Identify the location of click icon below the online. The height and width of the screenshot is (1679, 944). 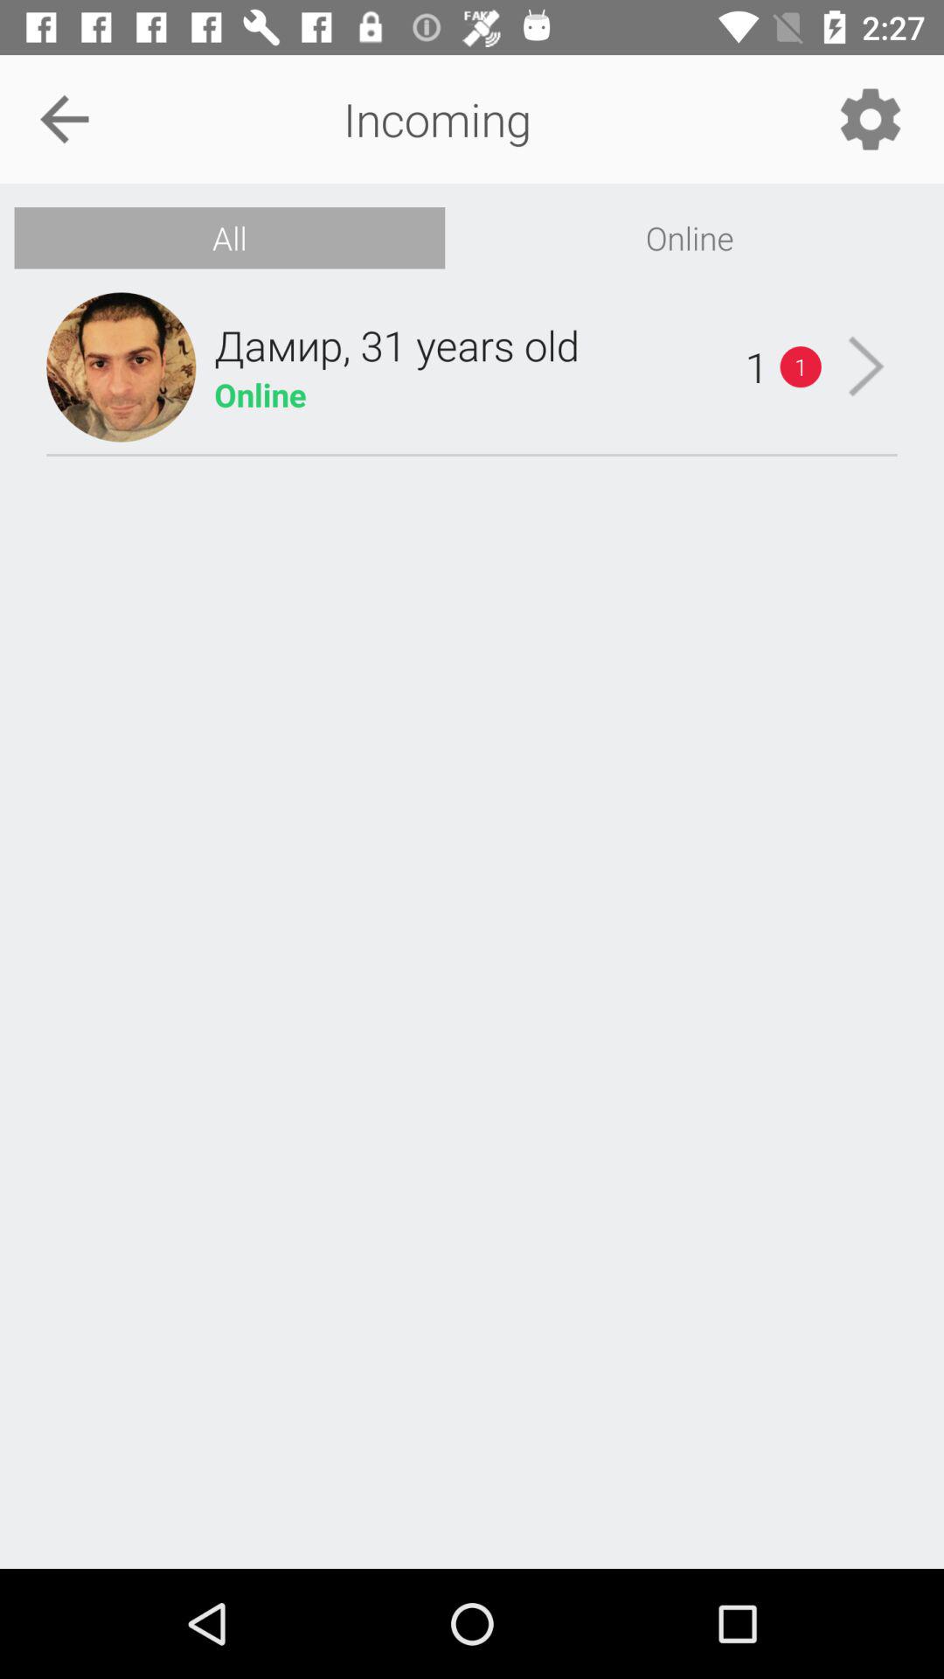
(865, 366).